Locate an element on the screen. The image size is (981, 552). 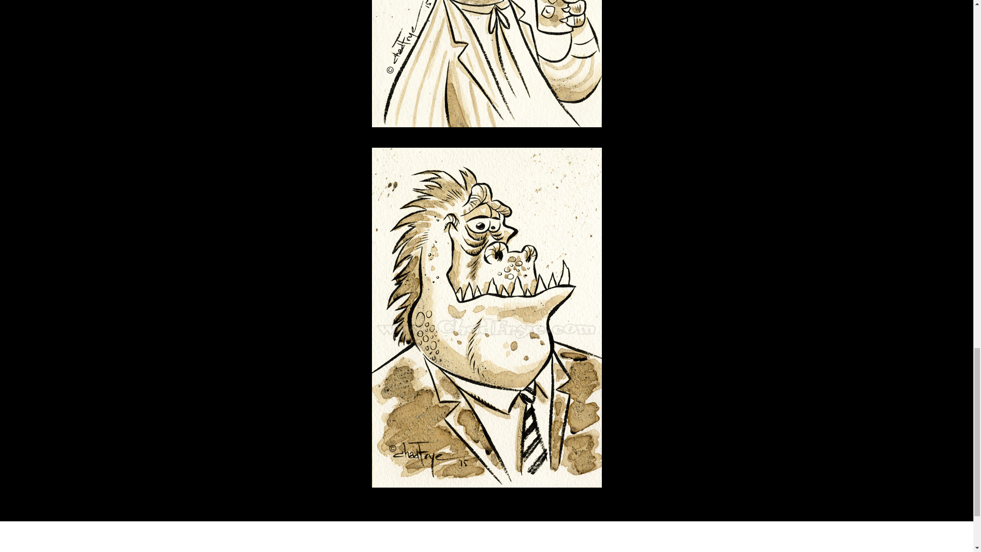
ART: WATERCOLOR is located at coordinates (374, 532).